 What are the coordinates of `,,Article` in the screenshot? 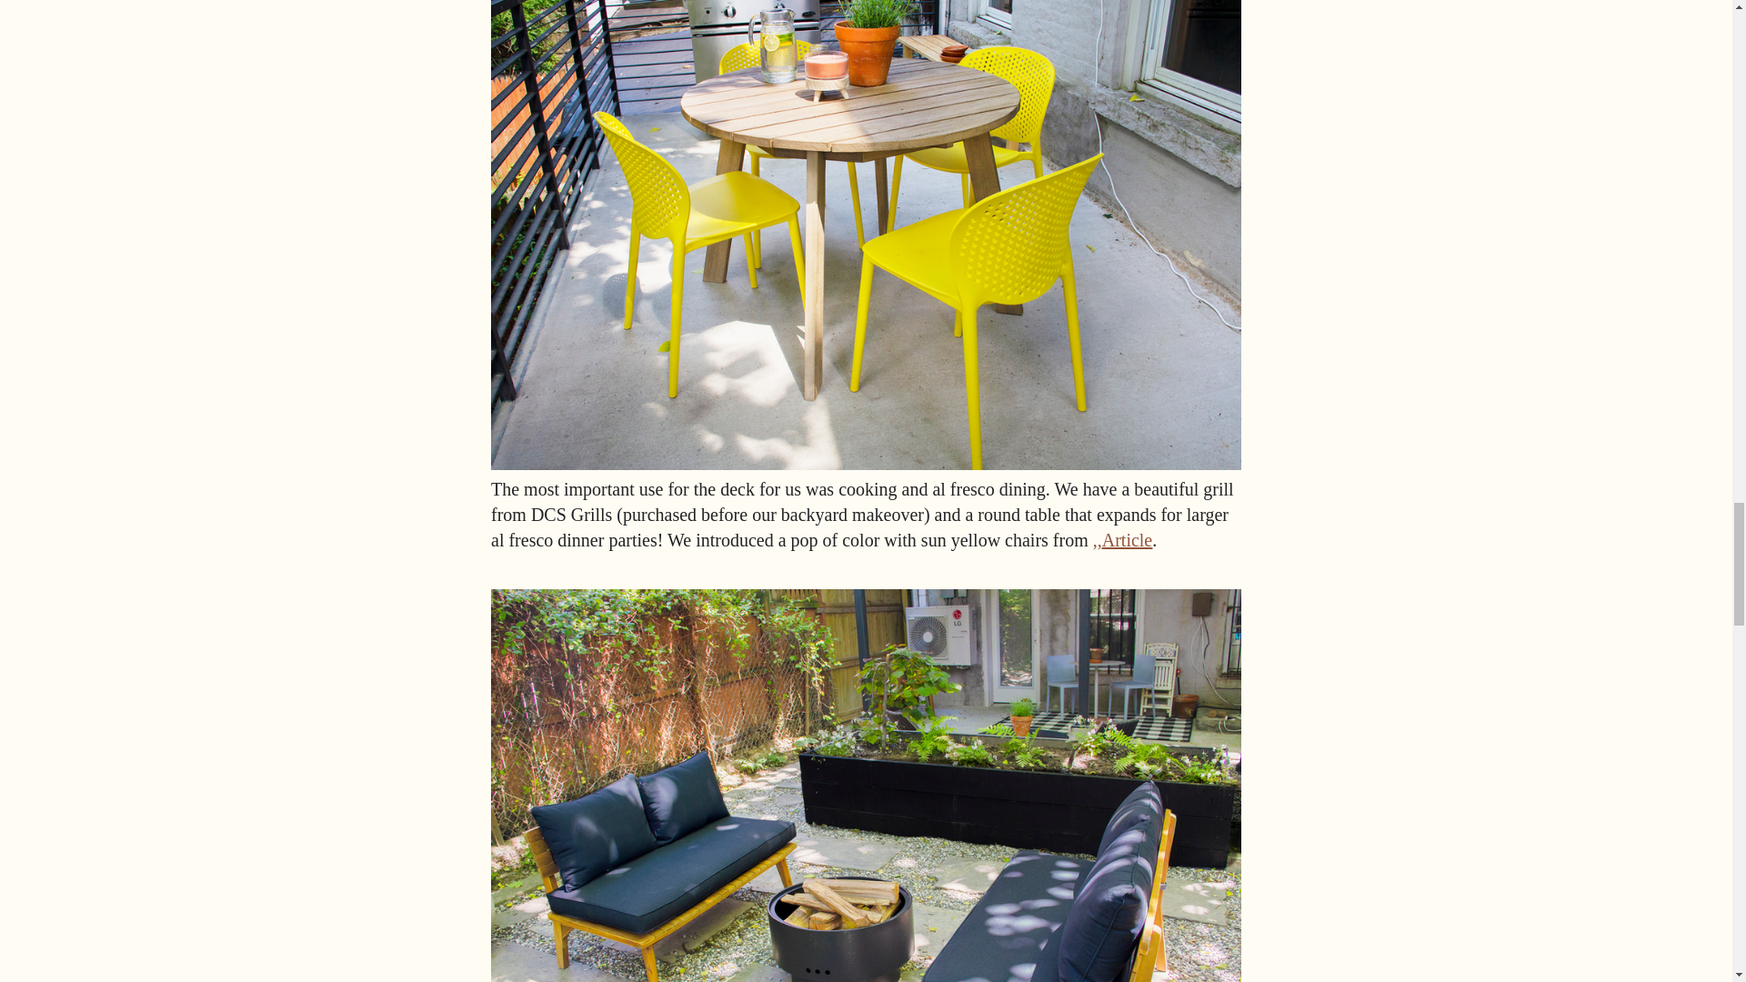 It's located at (1122, 540).